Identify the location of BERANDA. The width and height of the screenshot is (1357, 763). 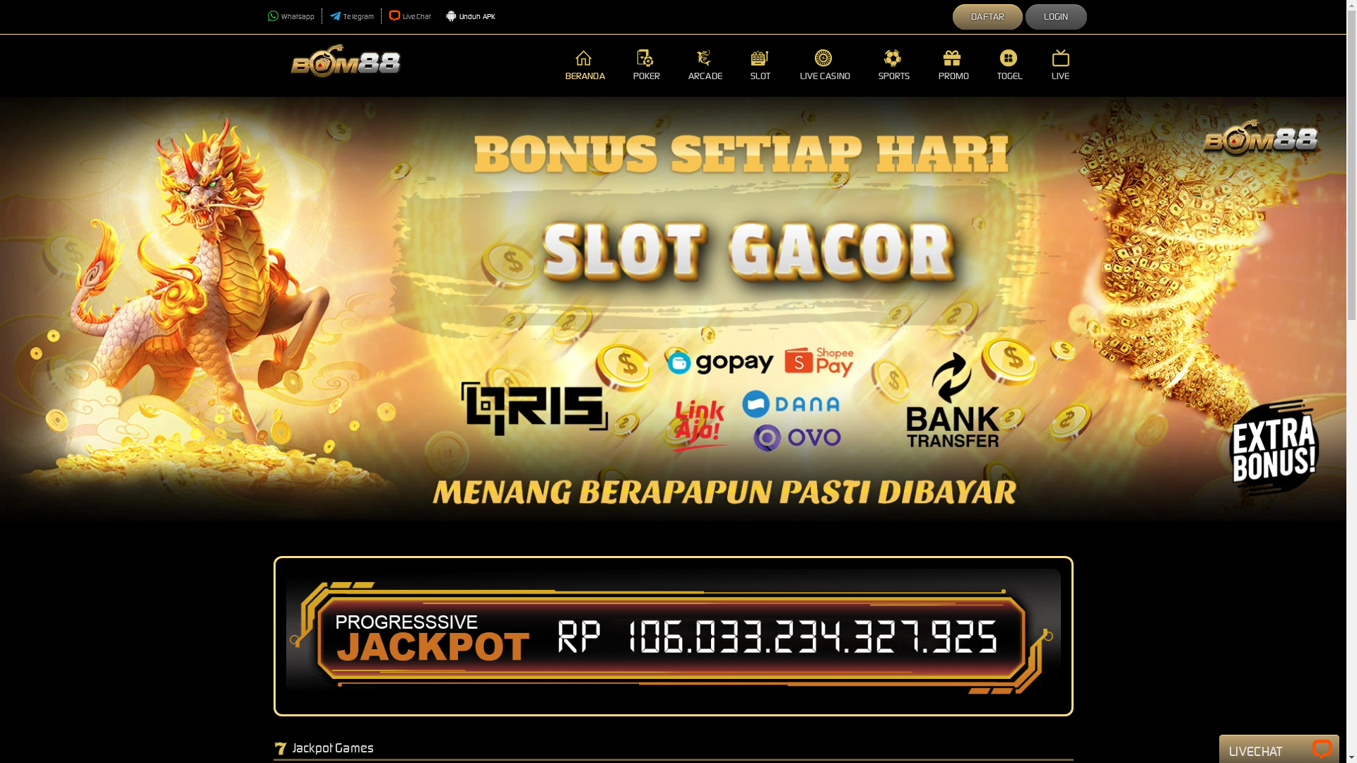
(585, 66).